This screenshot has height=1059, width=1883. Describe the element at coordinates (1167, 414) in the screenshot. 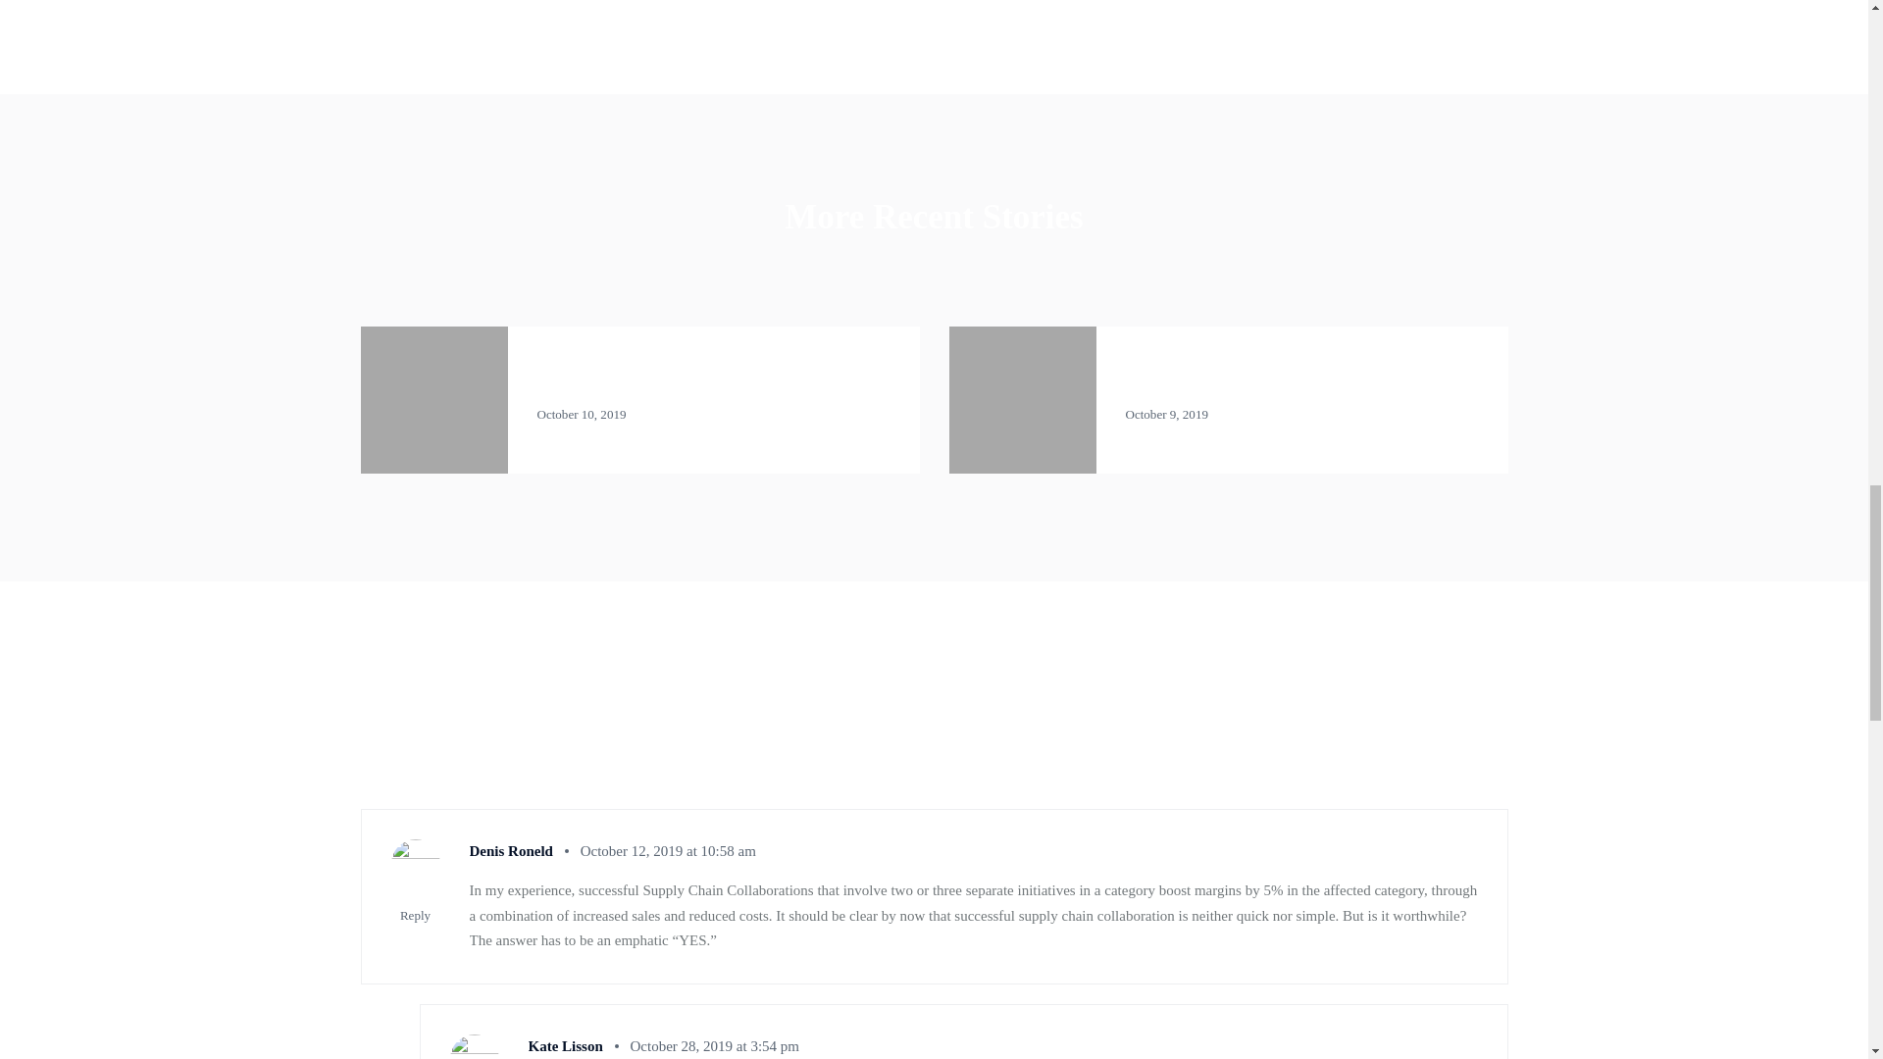

I see `October 9, 2019` at that location.